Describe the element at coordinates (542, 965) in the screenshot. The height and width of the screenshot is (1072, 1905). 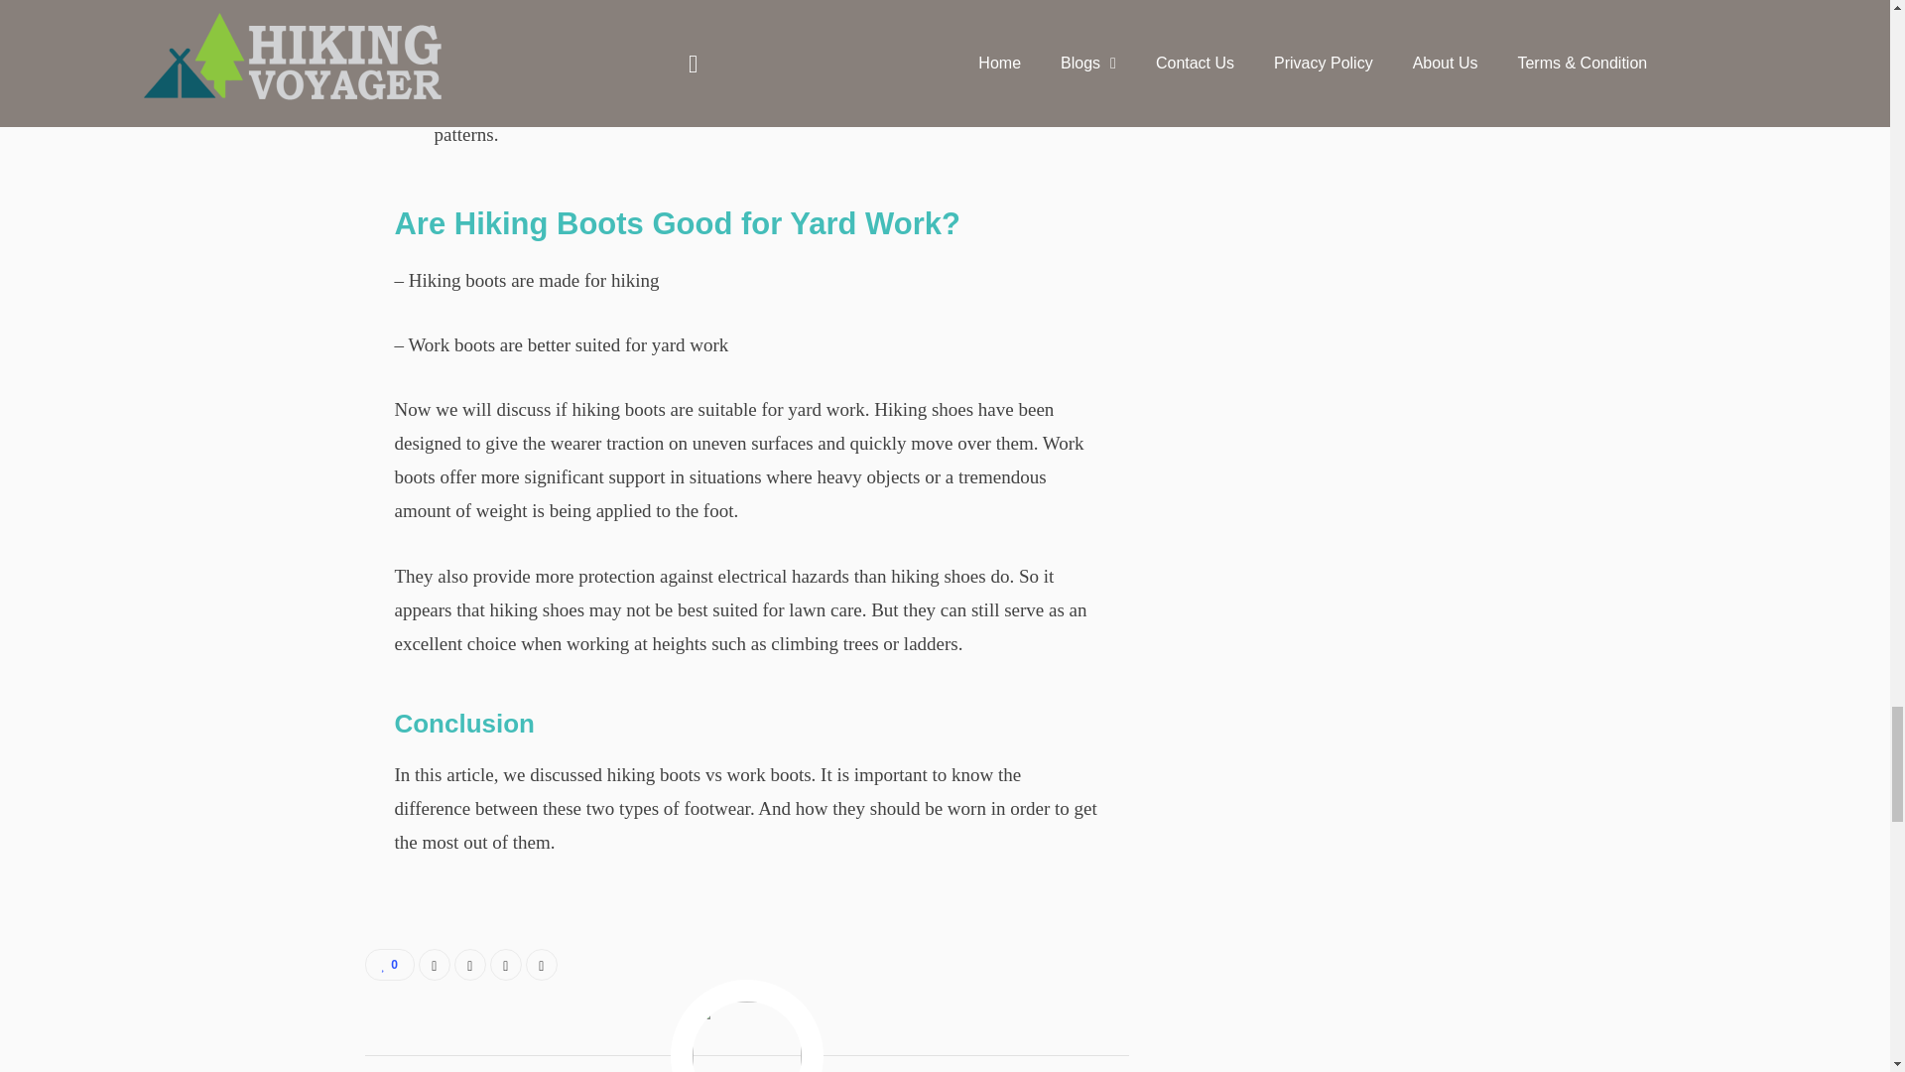
I see `Pinterest` at that location.